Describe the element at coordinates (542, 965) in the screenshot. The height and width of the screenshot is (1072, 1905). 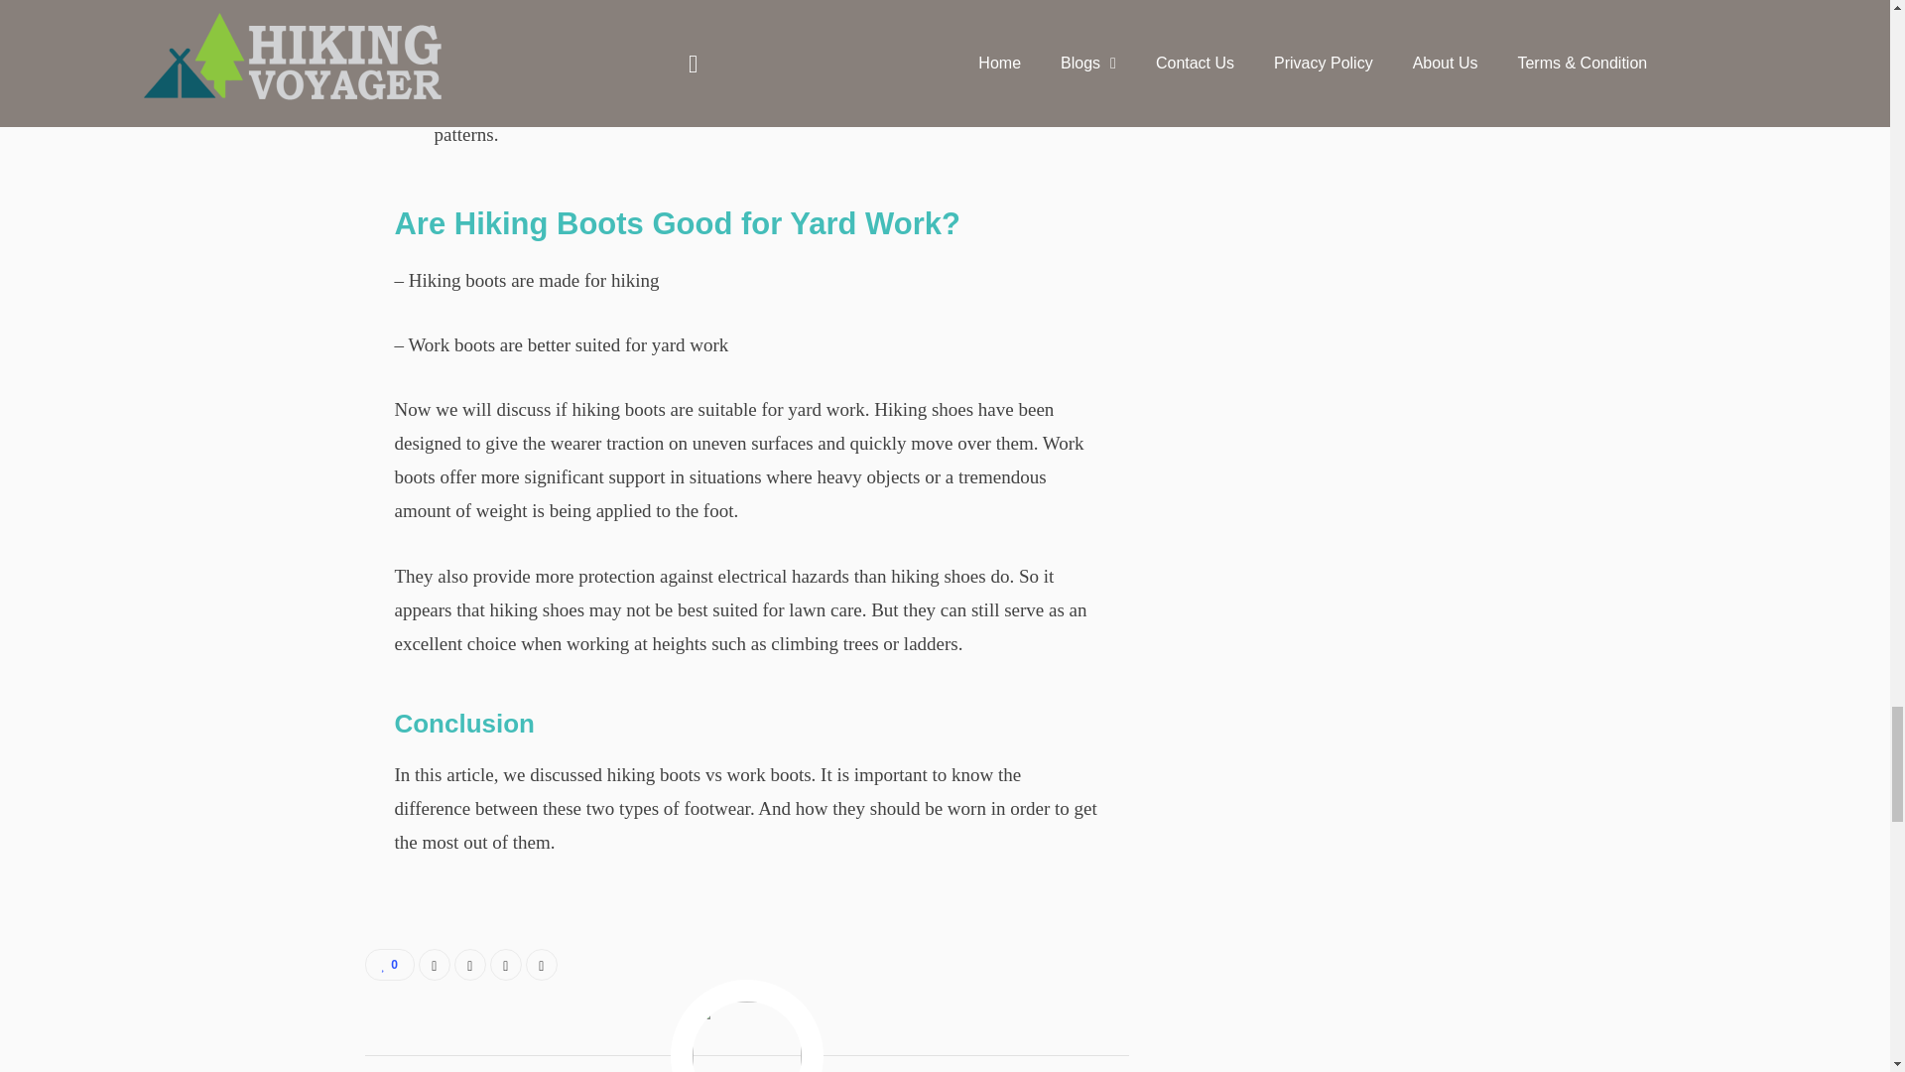
I see `Pinterest` at that location.